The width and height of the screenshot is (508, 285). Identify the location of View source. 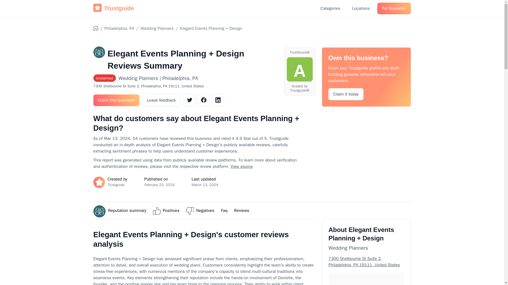
(241, 167).